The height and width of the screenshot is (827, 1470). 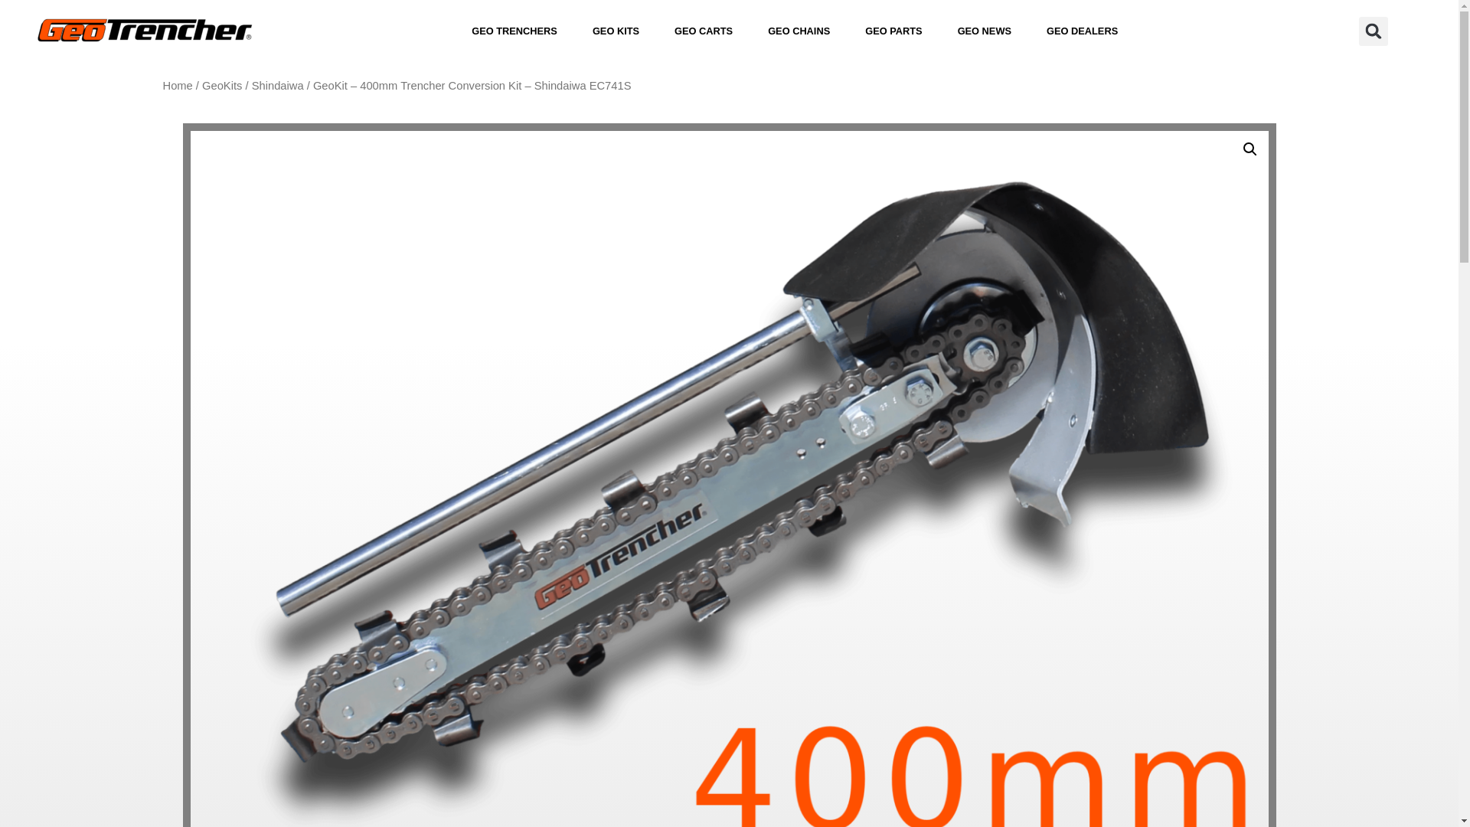 I want to click on GEO CARTS, so click(x=703, y=31).